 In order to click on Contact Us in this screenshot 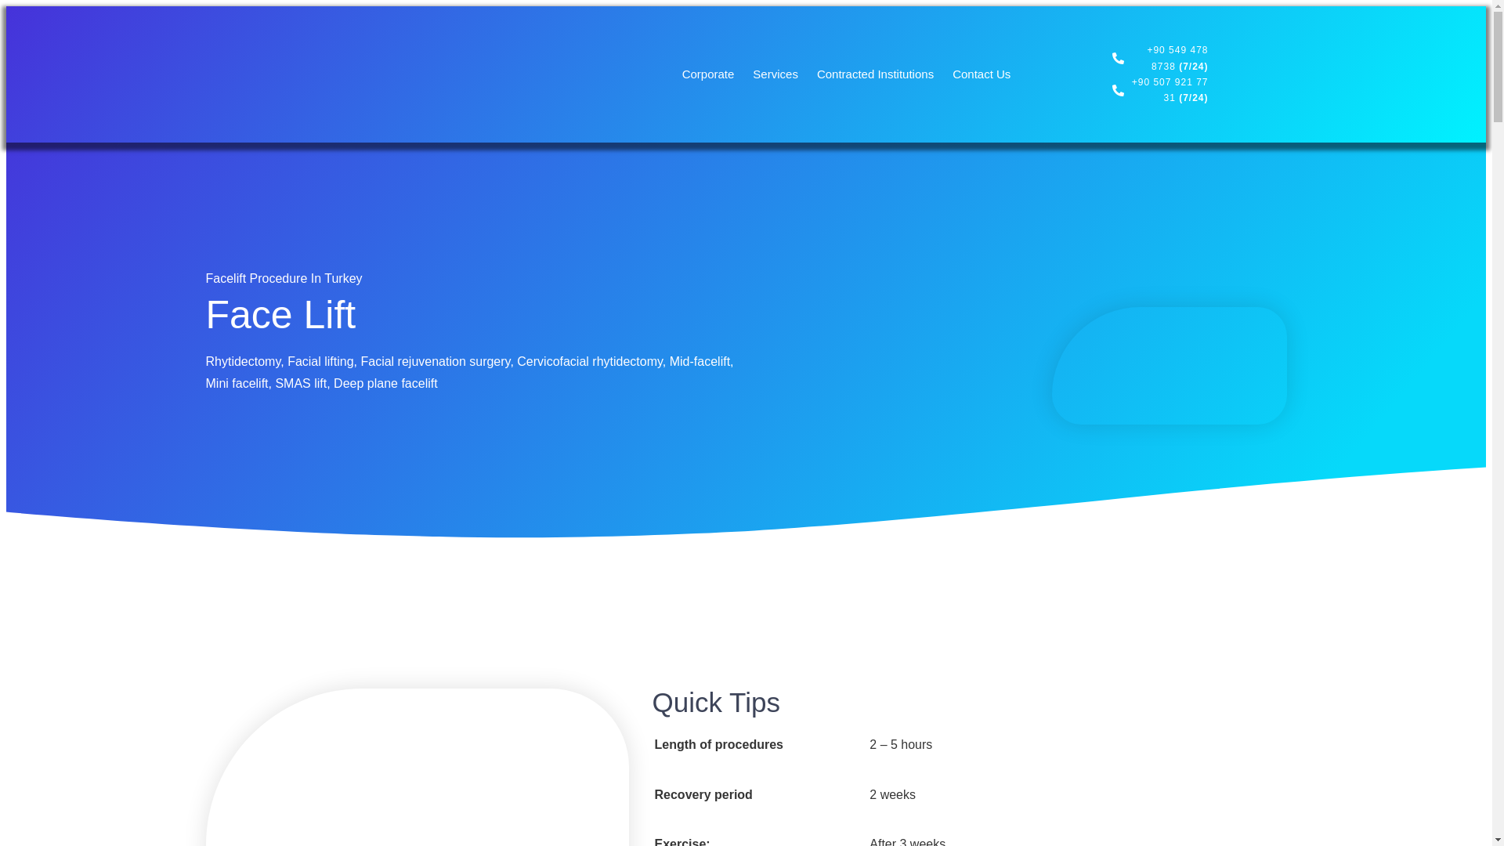, I will do `click(981, 74)`.